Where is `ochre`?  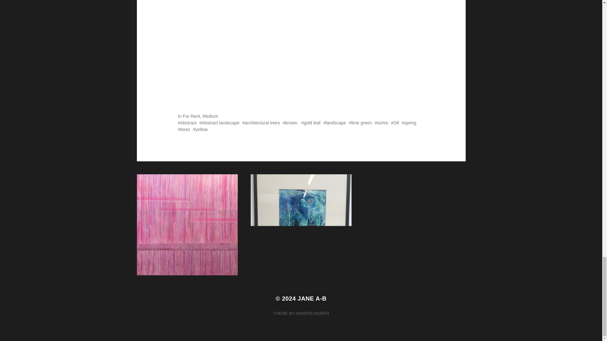 ochre is located at coordinates (381, 123).